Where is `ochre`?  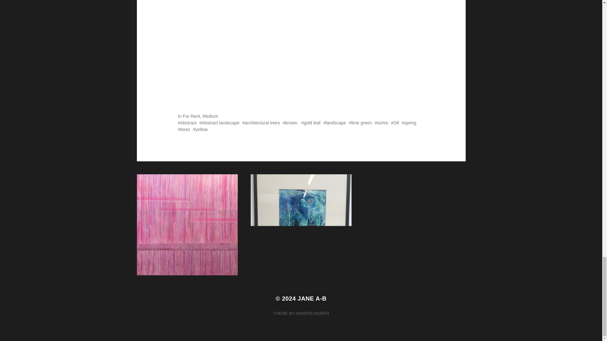 ochre is located at coordinates (381, 123).